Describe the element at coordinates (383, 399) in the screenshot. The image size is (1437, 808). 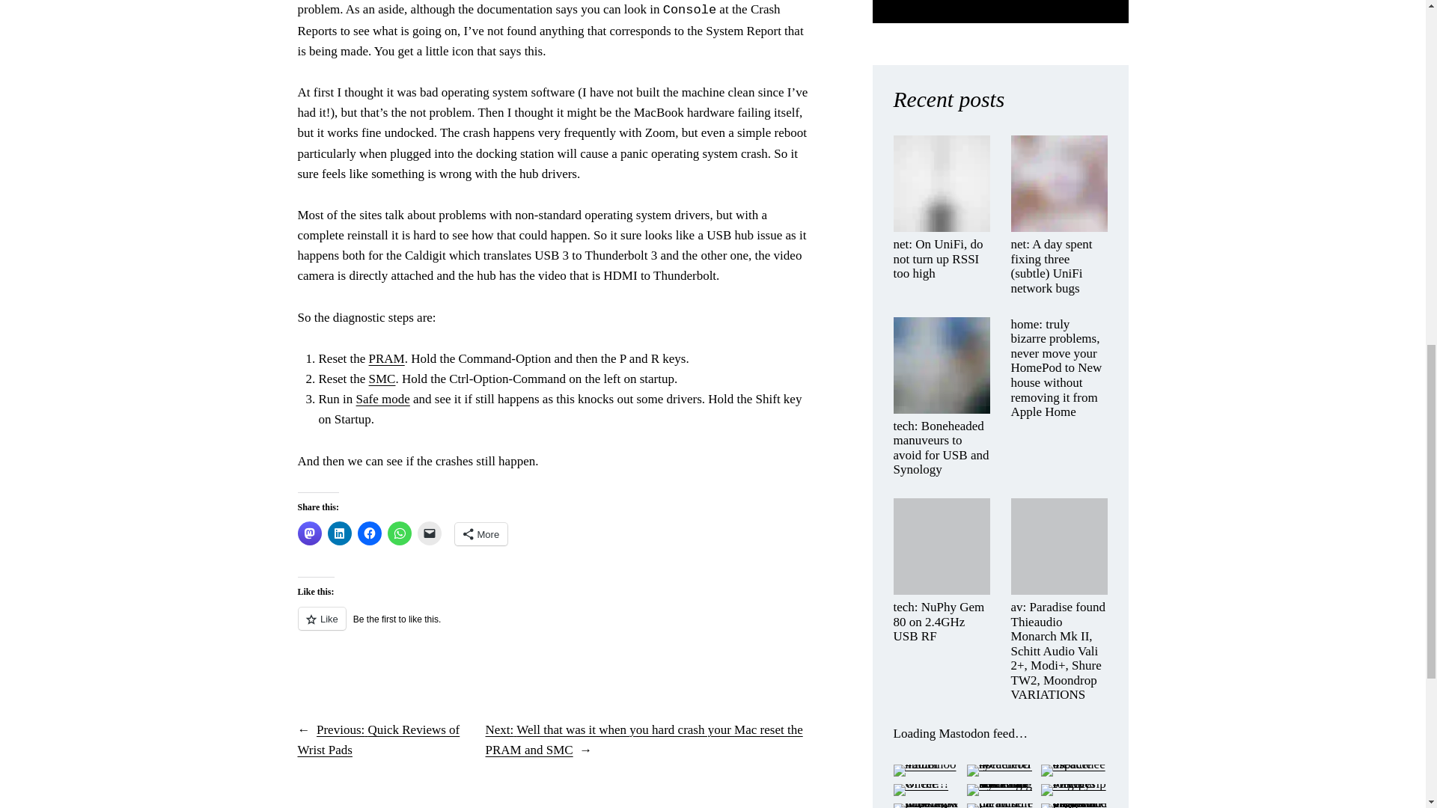
I see `Safe mode` at that location.